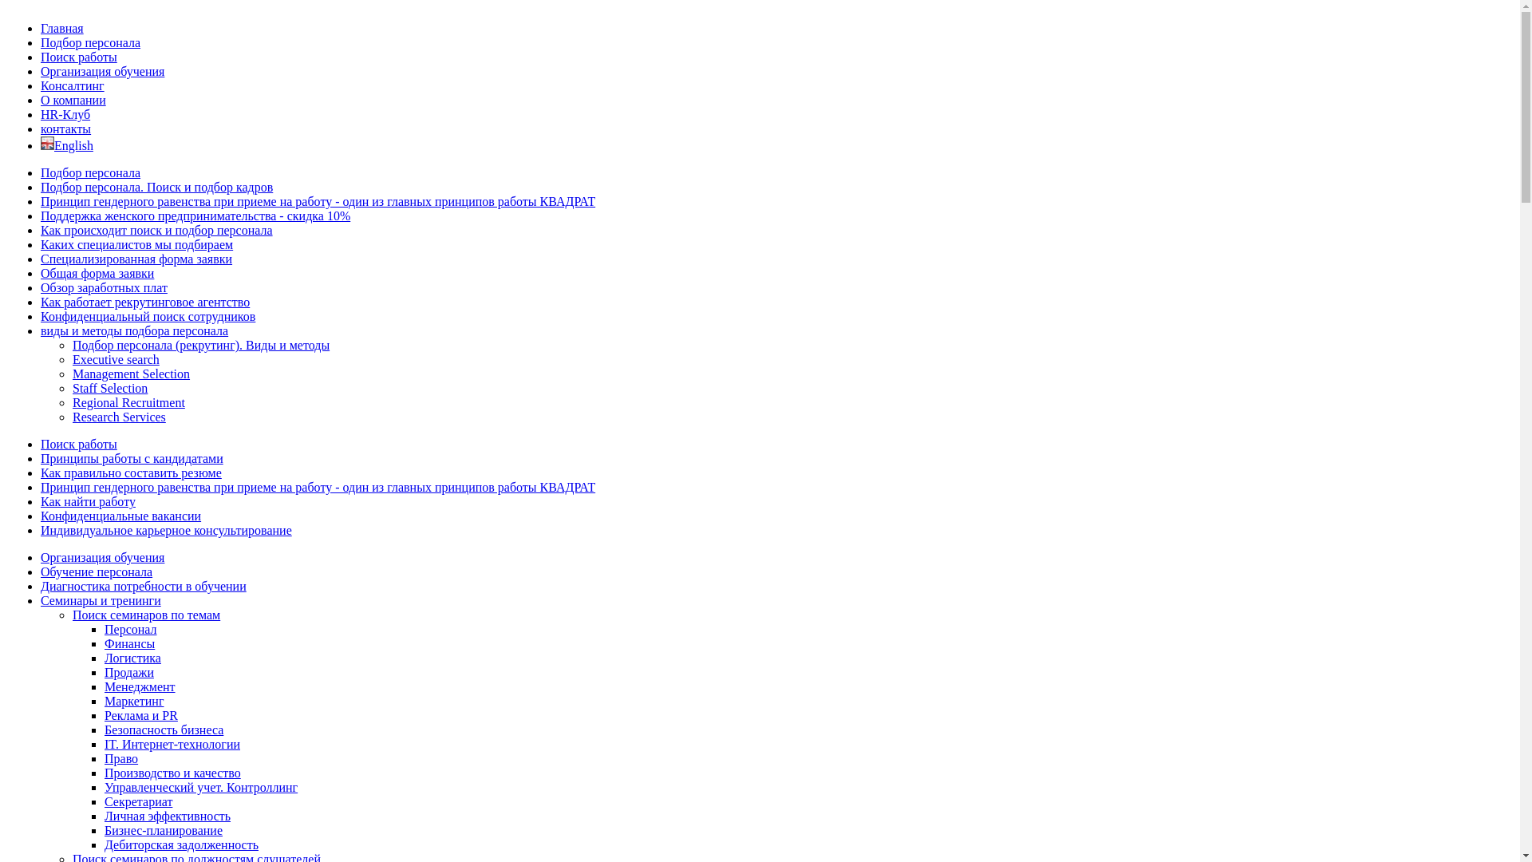  Describe the element at coordinates (129, 402) in the screenshot. I see `Regional Recruitment` at that location.